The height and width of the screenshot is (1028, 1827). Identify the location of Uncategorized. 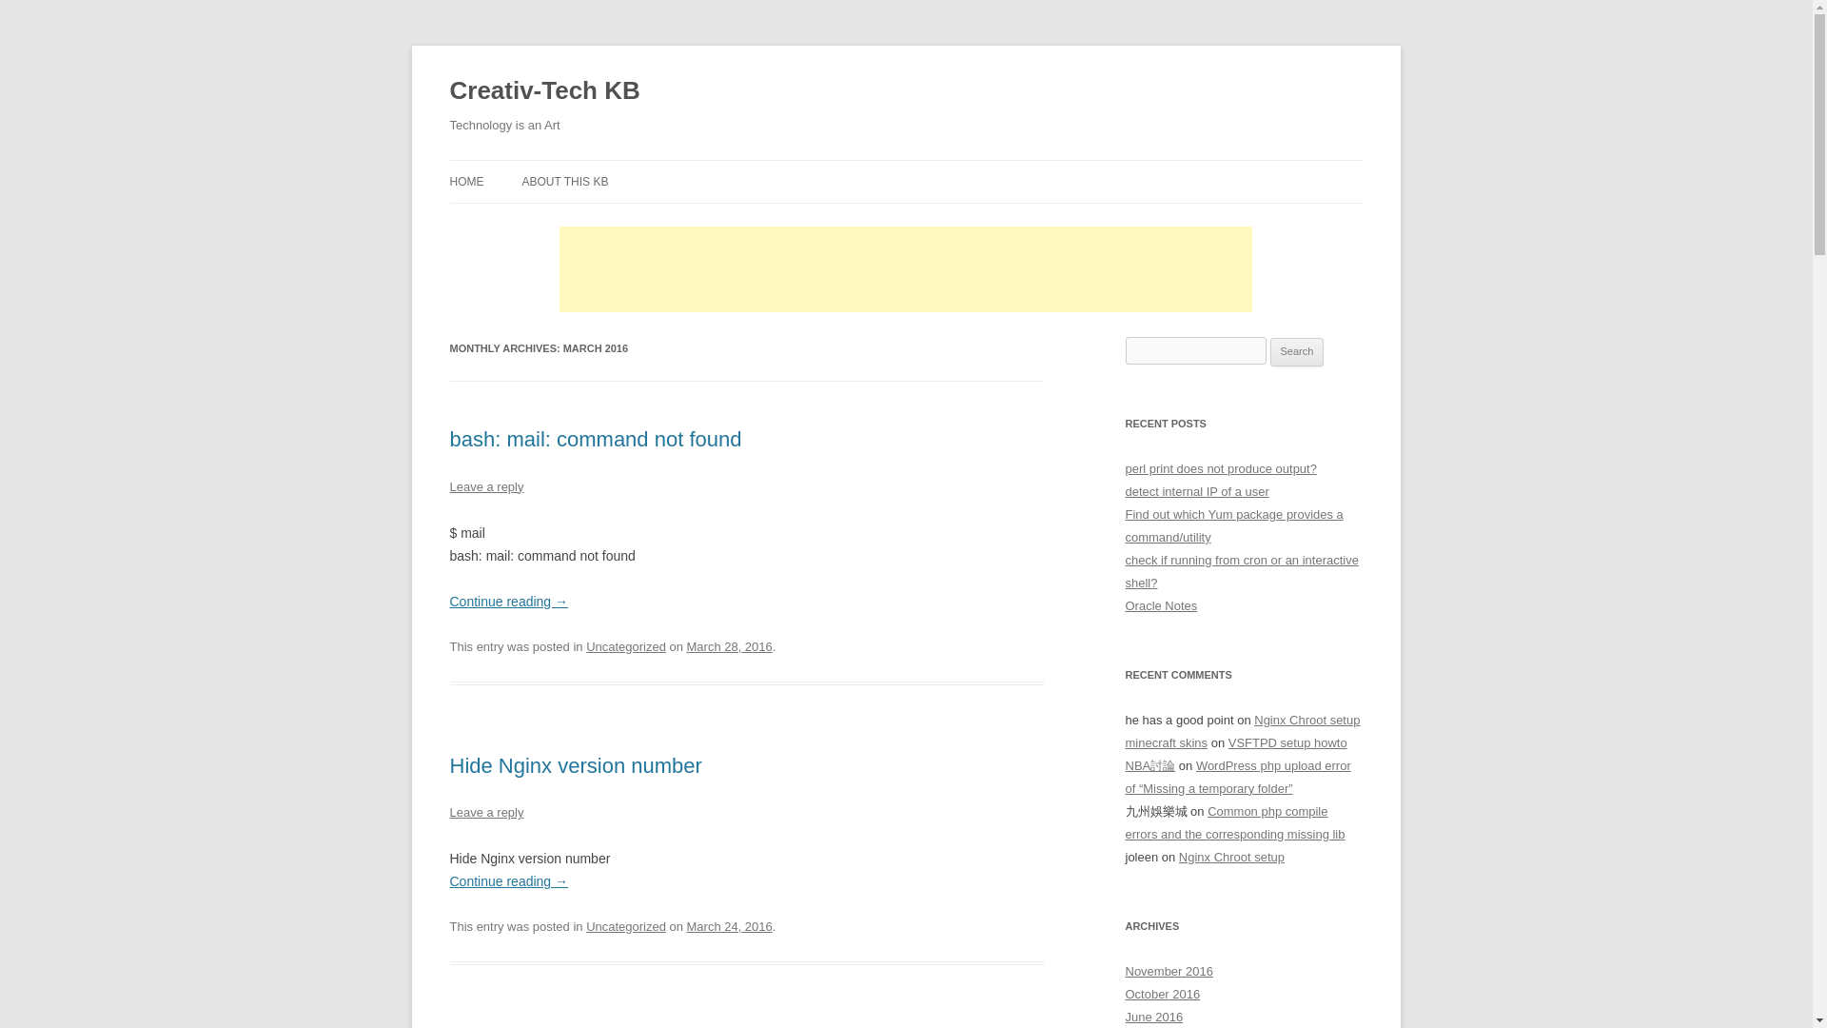
(626, 645).